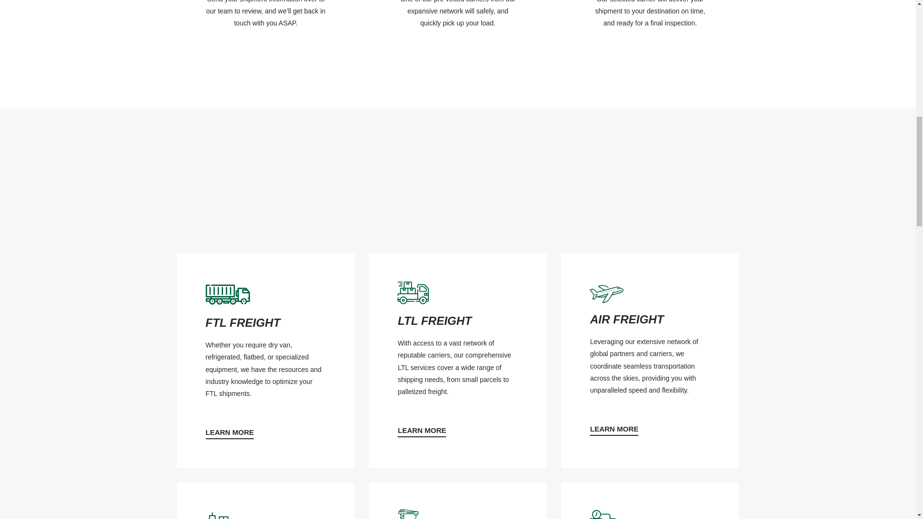 The image size is (923, 519). I want to click on LTL FREIGHT, so click(458, 321).